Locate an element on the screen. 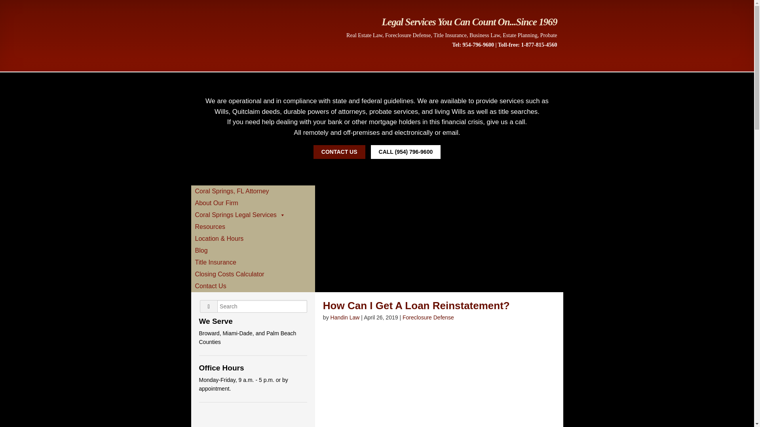 This screenshot has width=760, height=427. Read How Can I Get A Loan Reinstatement? is located at coordinates (416, 306).